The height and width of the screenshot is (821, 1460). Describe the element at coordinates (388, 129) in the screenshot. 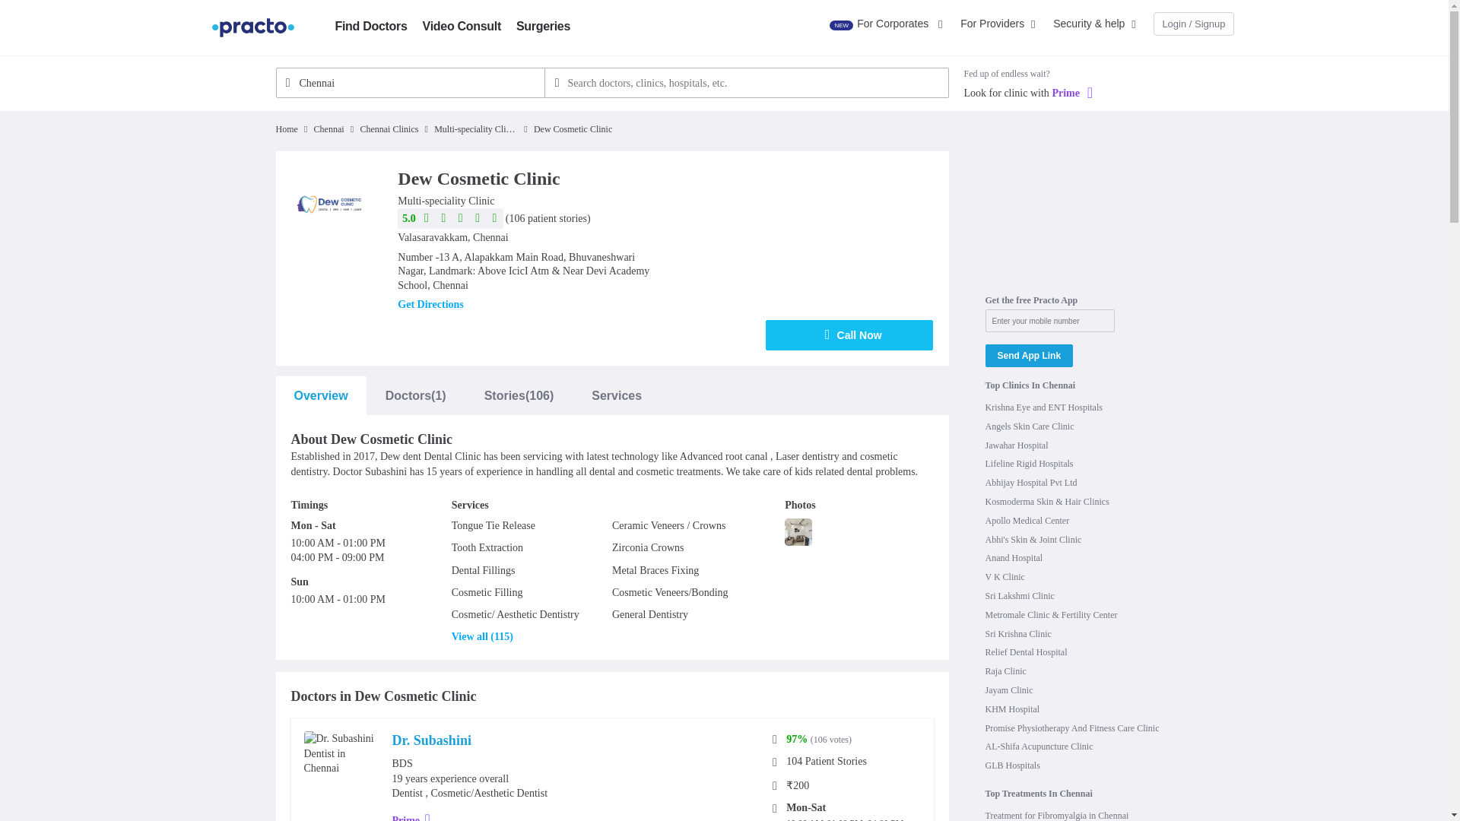

I see `Chennai Clinics` at that location.